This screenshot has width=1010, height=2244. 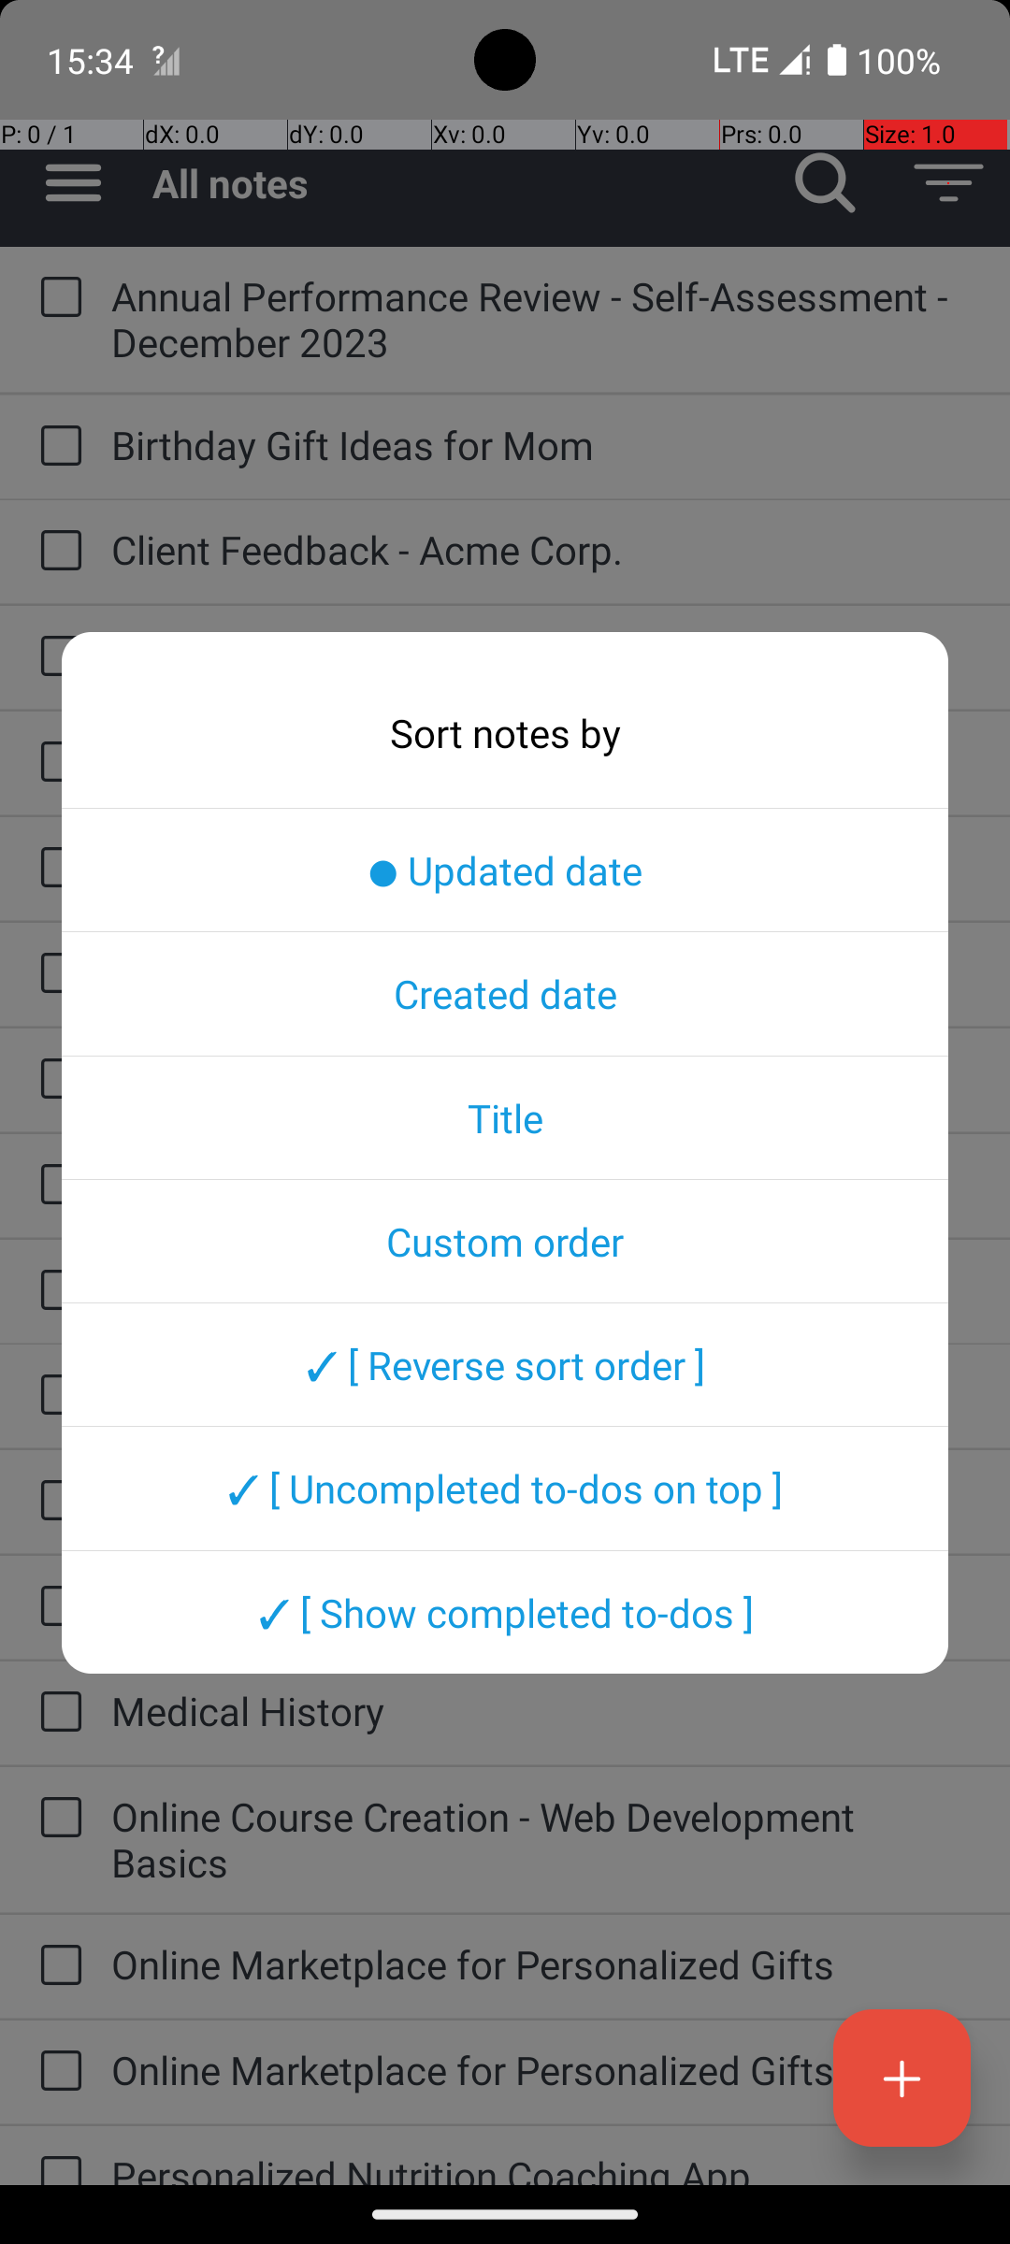 I want to click on to-do: Company Policies and Procedures, so click(x=56, y=763).